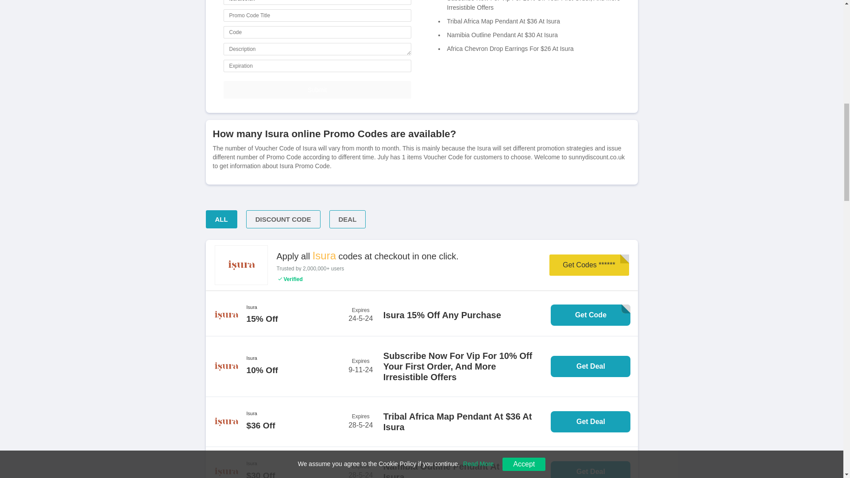 The image size is (850, 478). Describe the element at coordinates (591, 421) in the screenshot. I see `Get Deal` at that location.